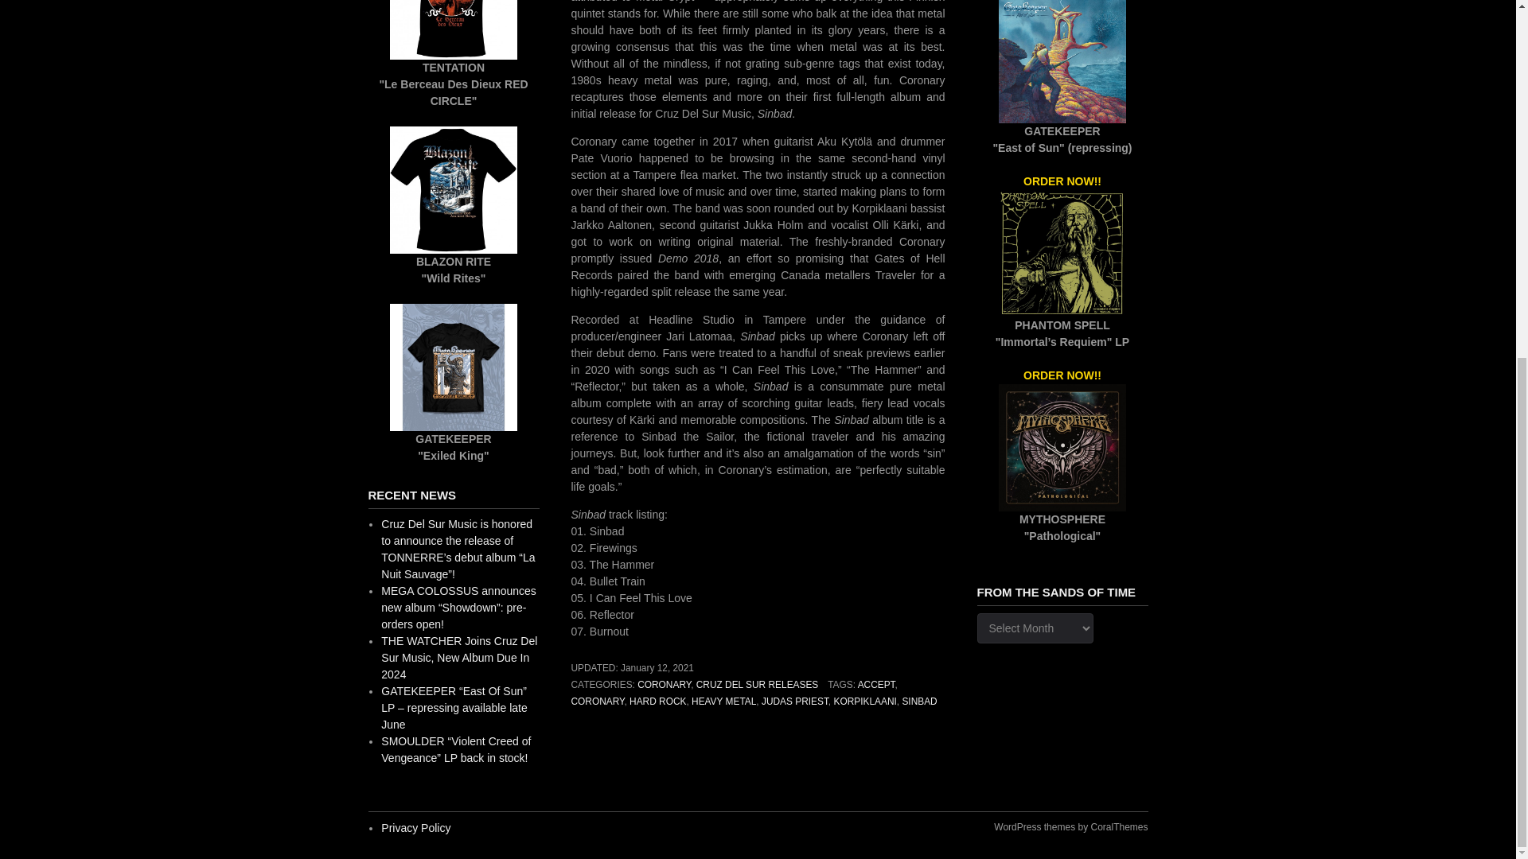  Describe the element at coordinates (664, 685) in the screenshot. I see `CORONARY` at that location.